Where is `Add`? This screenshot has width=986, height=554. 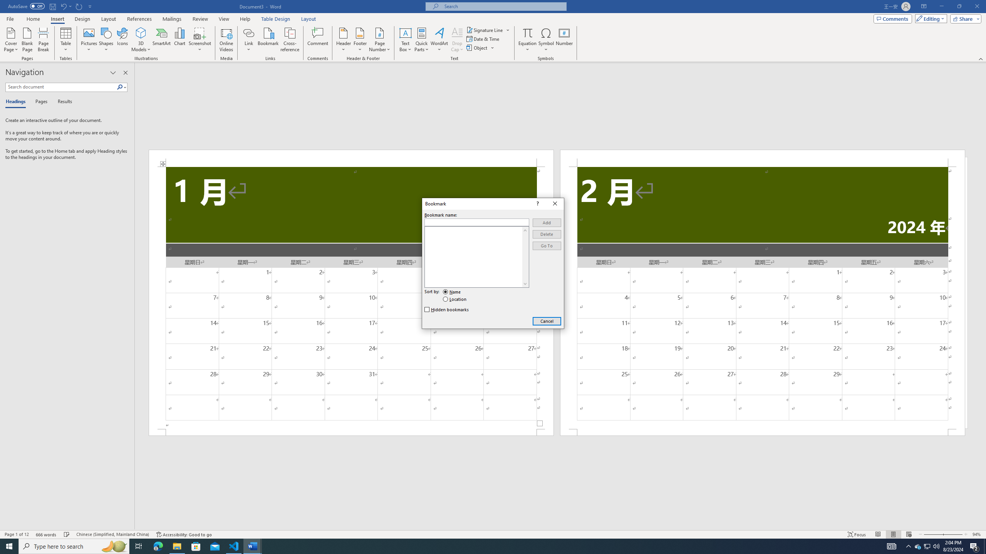 Add is located at coordinates (547, 222).